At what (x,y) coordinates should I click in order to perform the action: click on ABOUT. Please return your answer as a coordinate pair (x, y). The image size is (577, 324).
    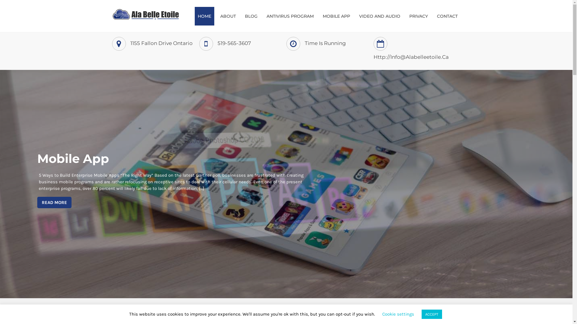
    Looking at the image, I should click on (228, 16).